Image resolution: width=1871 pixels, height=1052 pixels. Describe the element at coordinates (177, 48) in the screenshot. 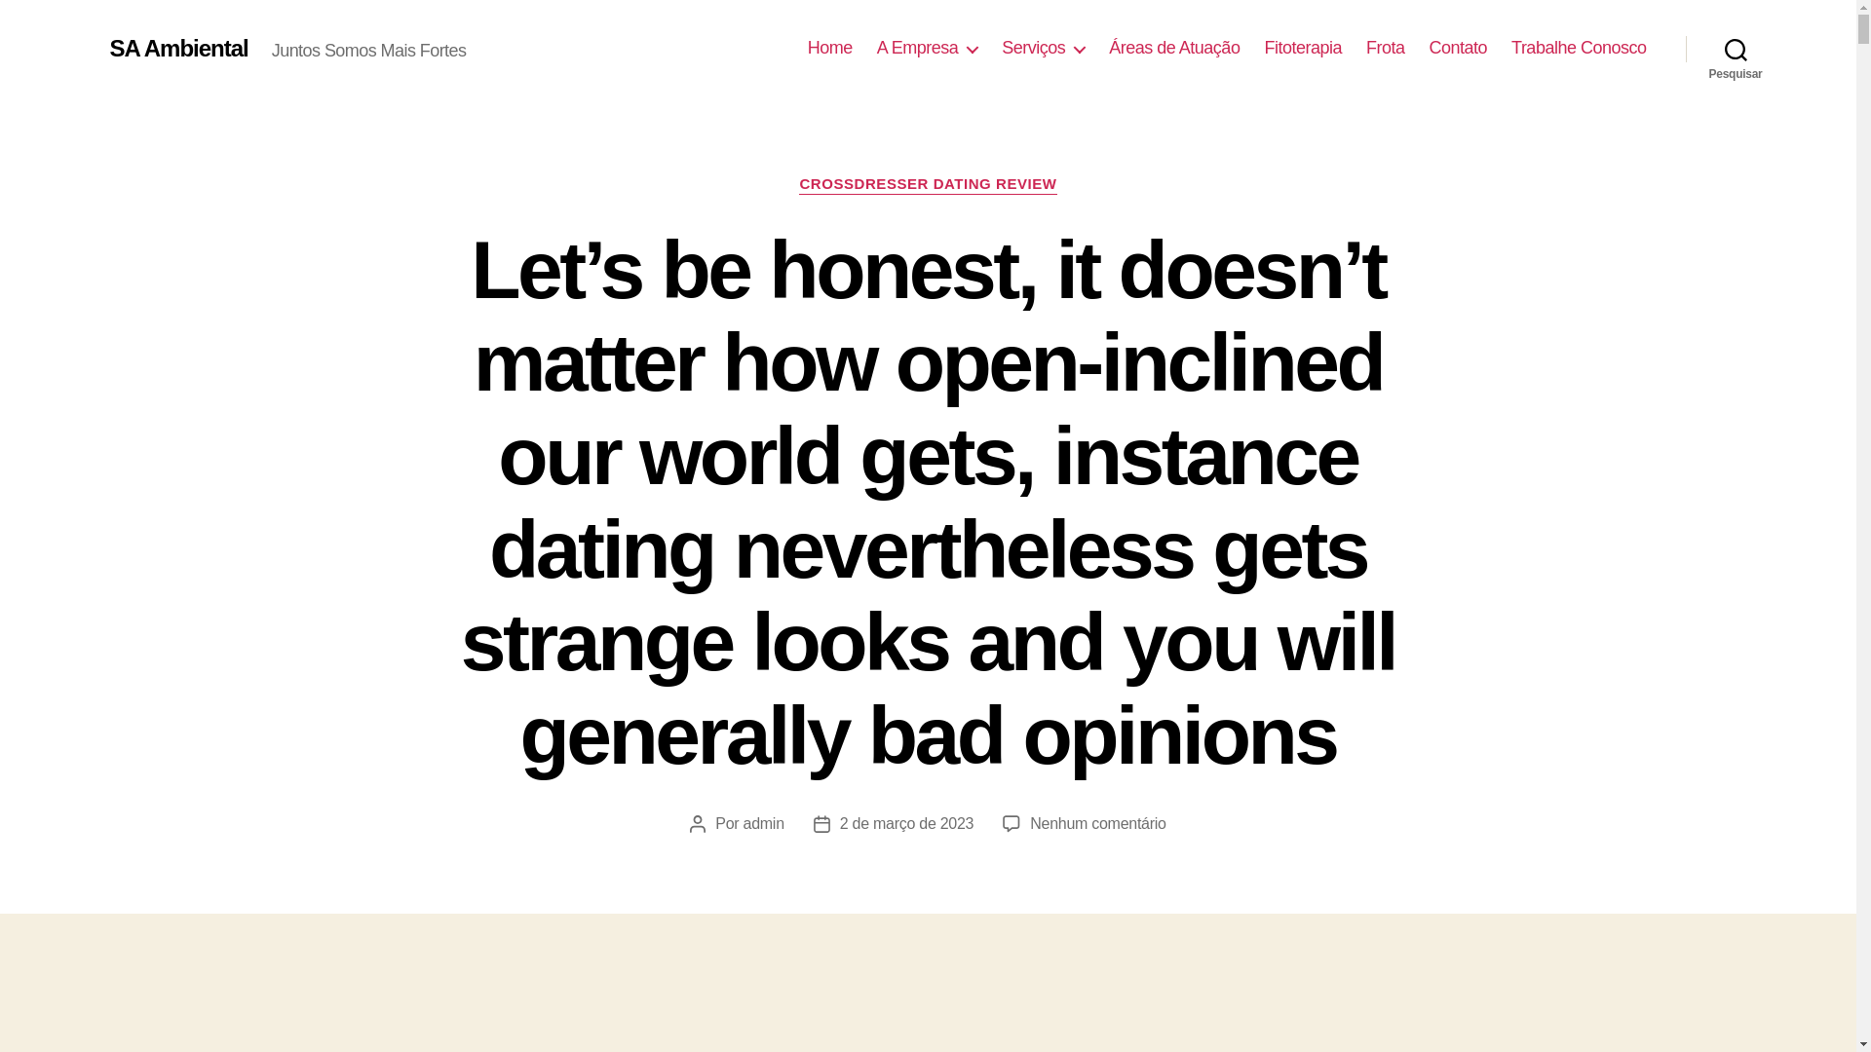

I see `SA Ambiental` at that location.